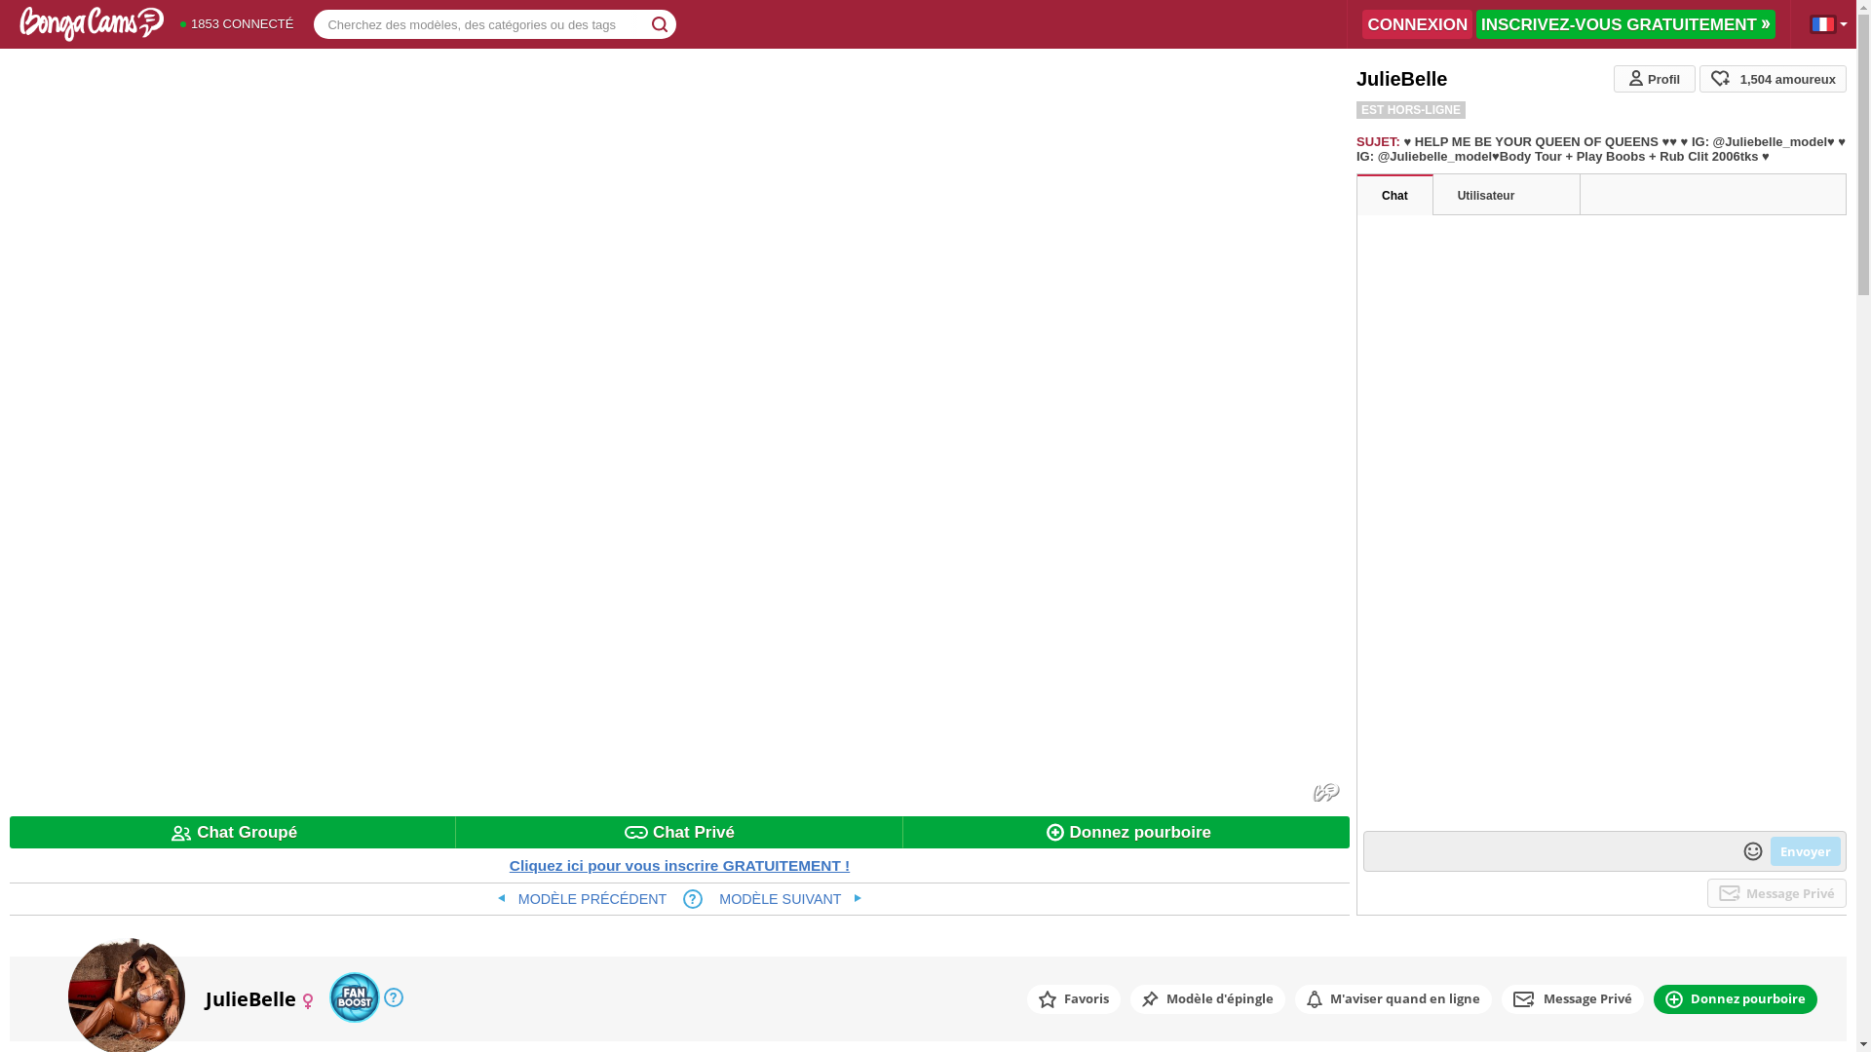 This screenshot has height=1052, width=1871. What do you see at coordinates (1774, 79) in the screenshot?
I see `1,504 amoureux` at bounding box center [1774, 79].